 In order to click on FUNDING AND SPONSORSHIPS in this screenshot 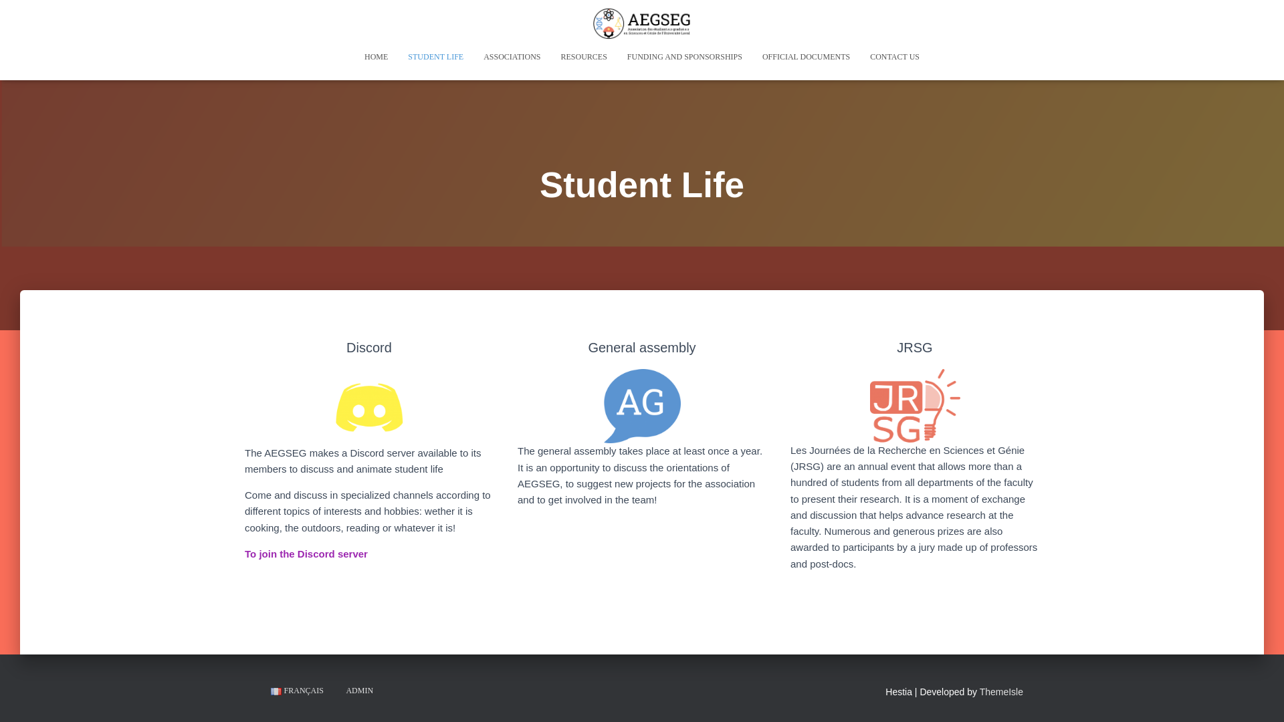, I will do `click(685, 57)`.